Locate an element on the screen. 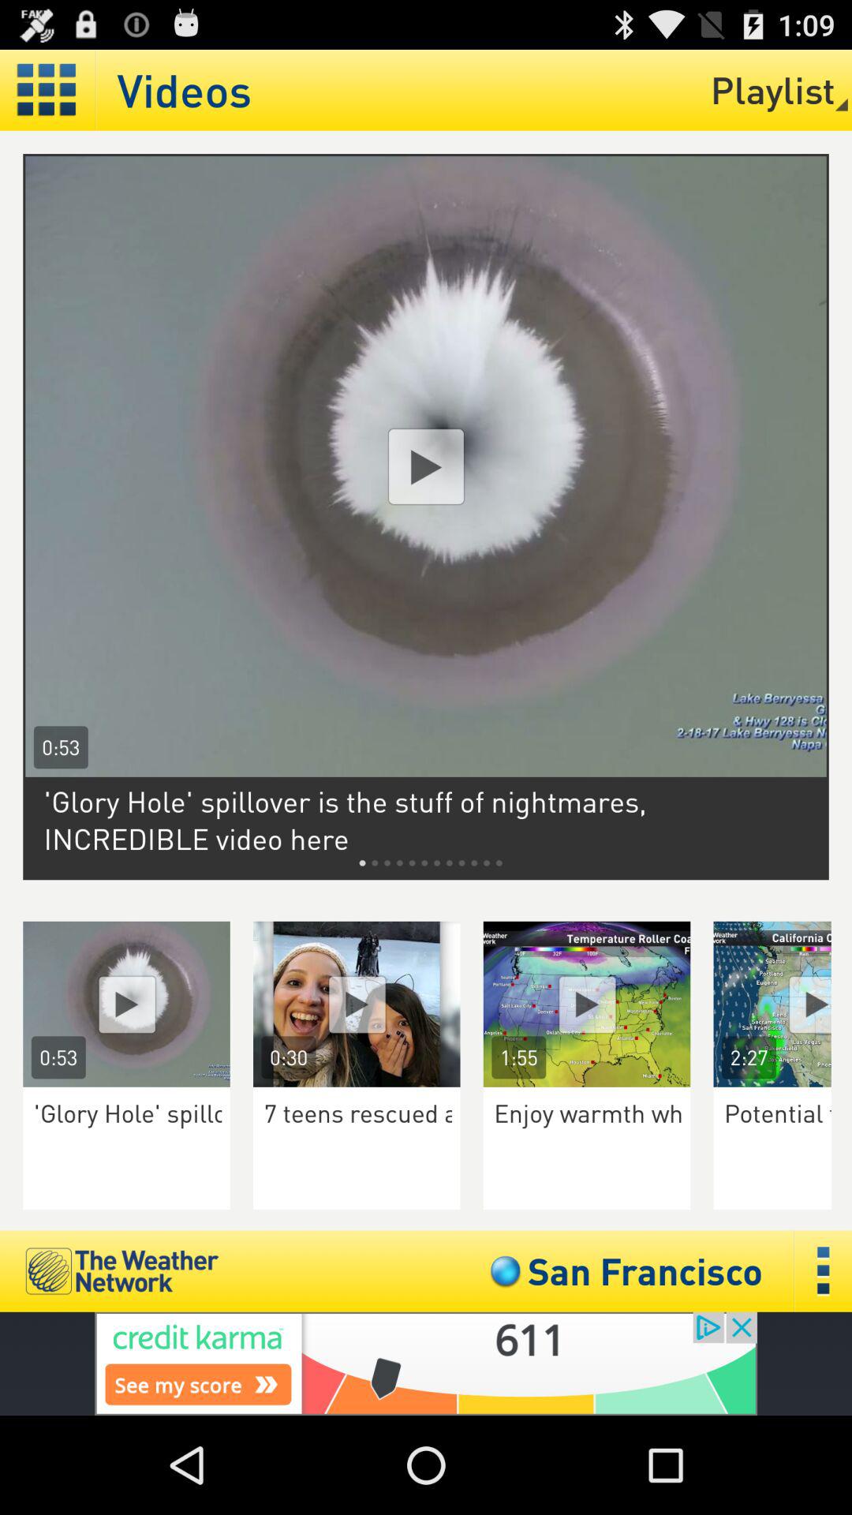 This screenshot has width=852, height=1515. open advertisement is located at coordinates (426, 1363).